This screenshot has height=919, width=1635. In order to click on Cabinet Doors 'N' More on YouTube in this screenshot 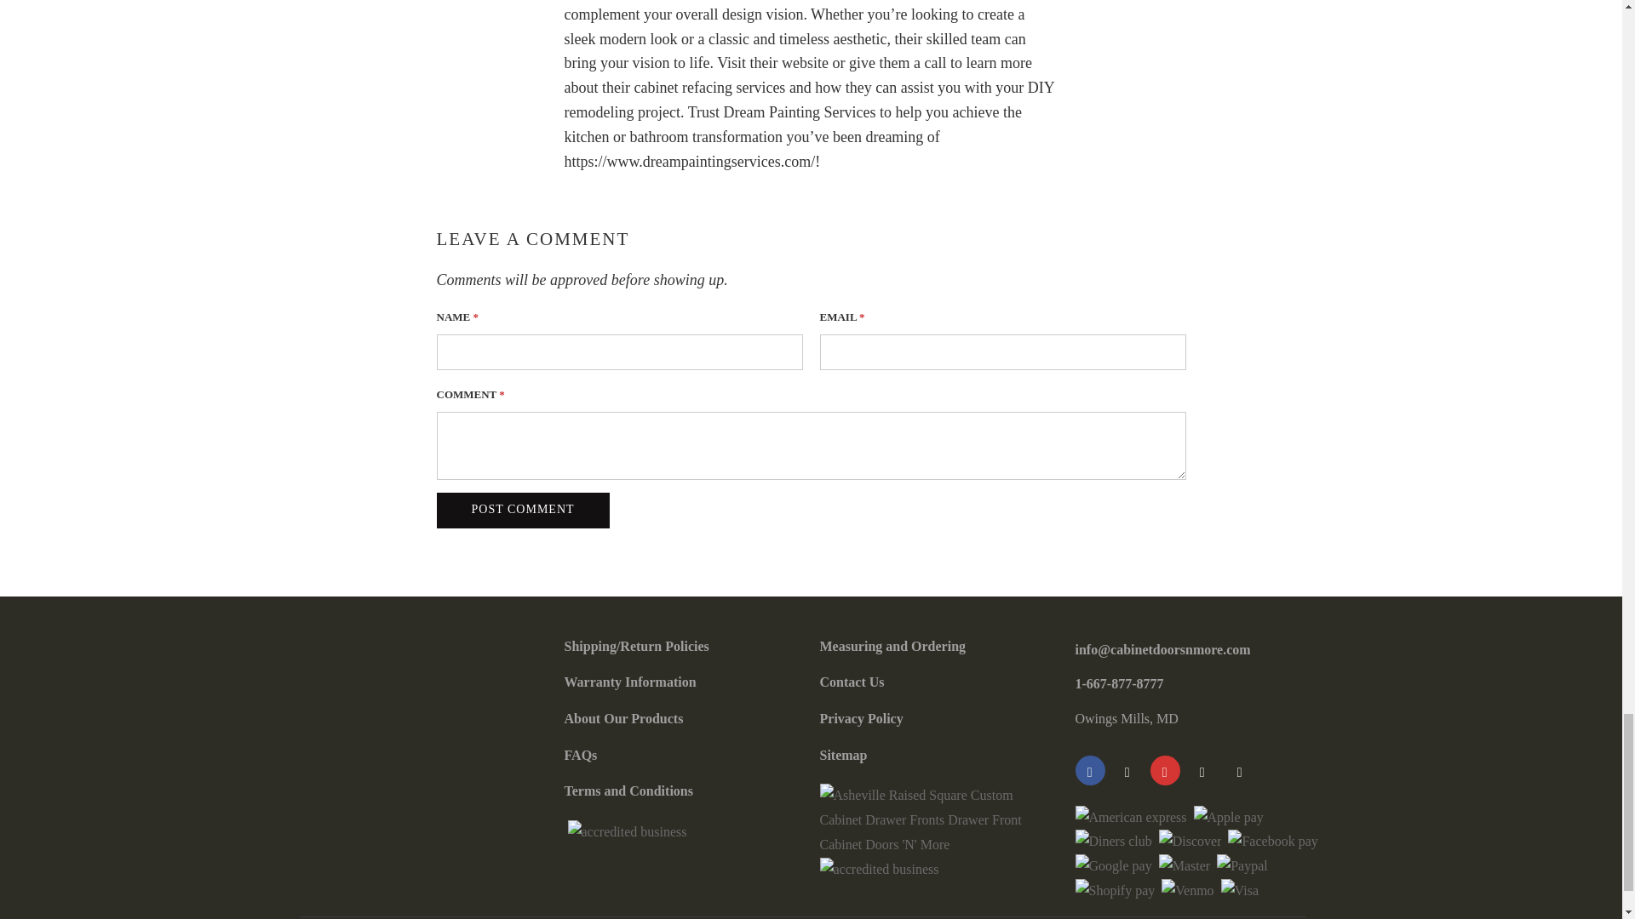, I will do `click(1126, 770)`.